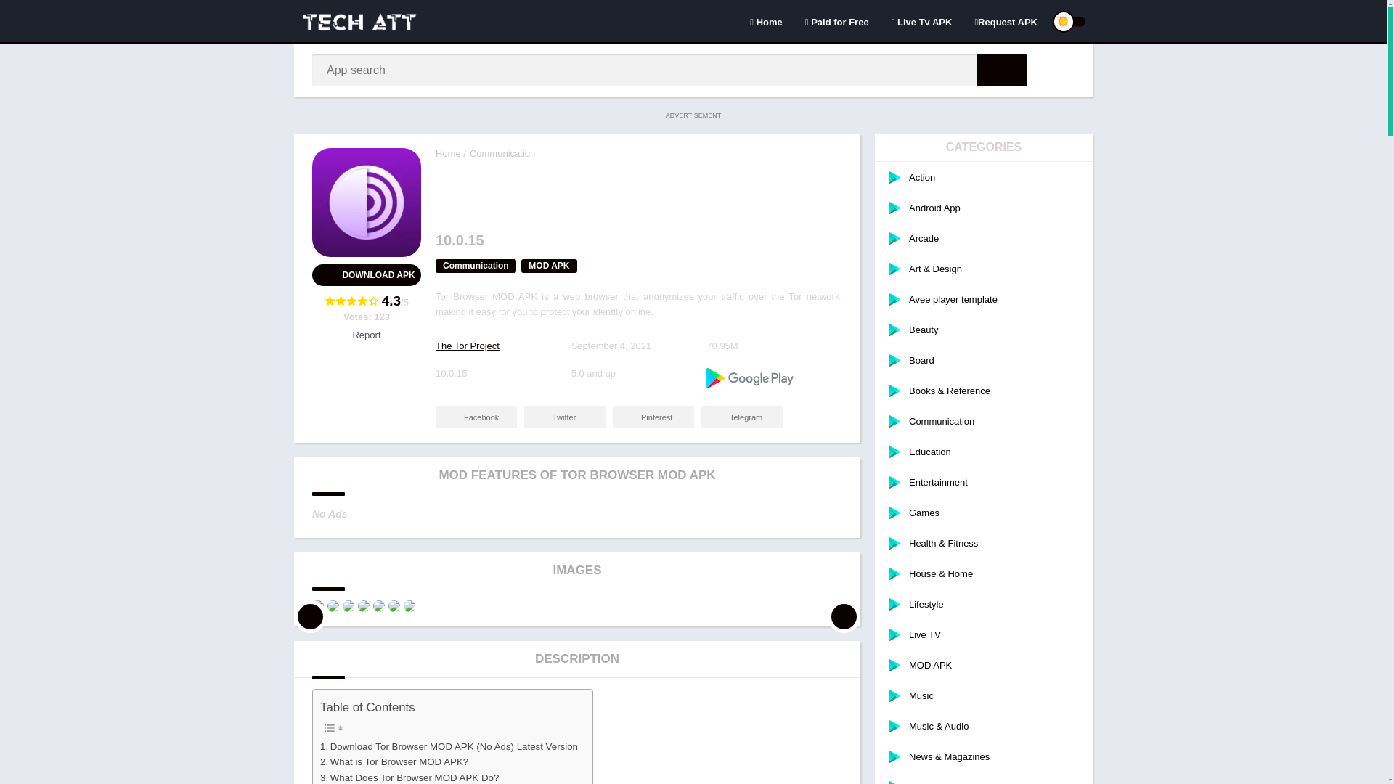 The width and height of the screenshot is (1394, 784). Describe the element at coordinates (475, 266) in the screenshot. I see `Communication` at that location.